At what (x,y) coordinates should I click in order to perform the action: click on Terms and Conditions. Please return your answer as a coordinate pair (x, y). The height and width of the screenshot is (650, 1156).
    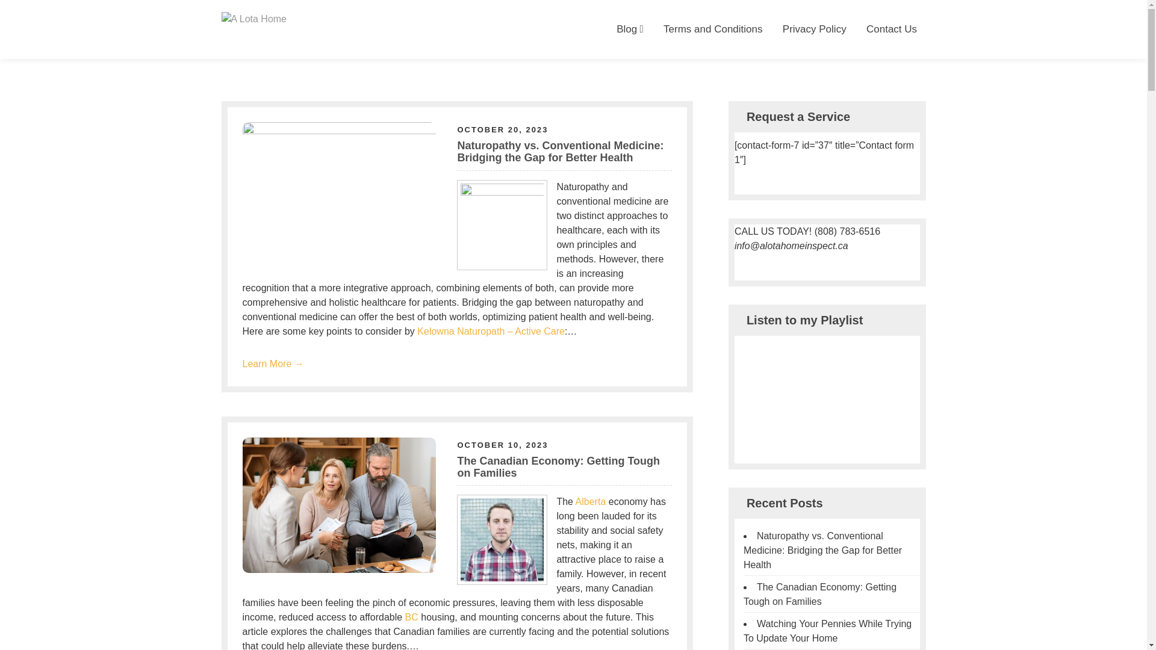
    Looking at the image, I should click on (713, 29).